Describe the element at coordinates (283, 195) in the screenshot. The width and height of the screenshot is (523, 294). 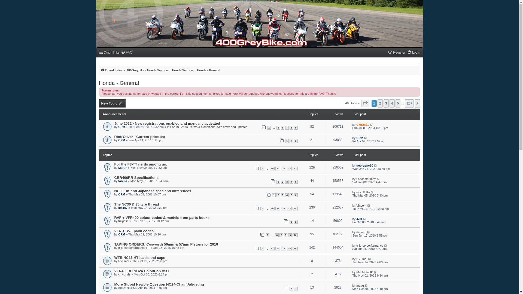
I see `3` at that location.